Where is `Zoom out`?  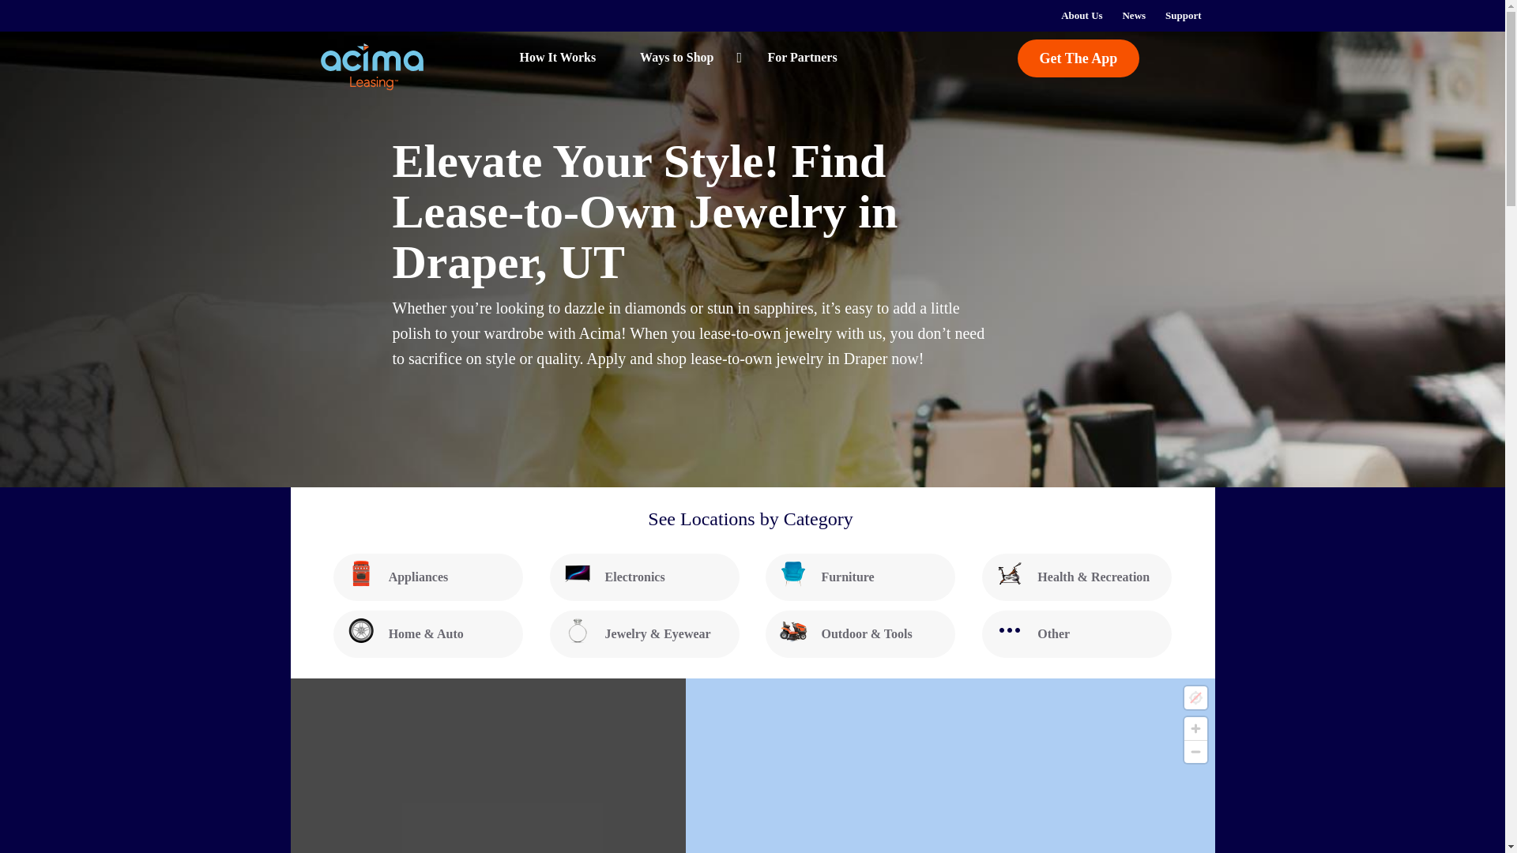 Zoom out is located at coordinates (1195, 752).